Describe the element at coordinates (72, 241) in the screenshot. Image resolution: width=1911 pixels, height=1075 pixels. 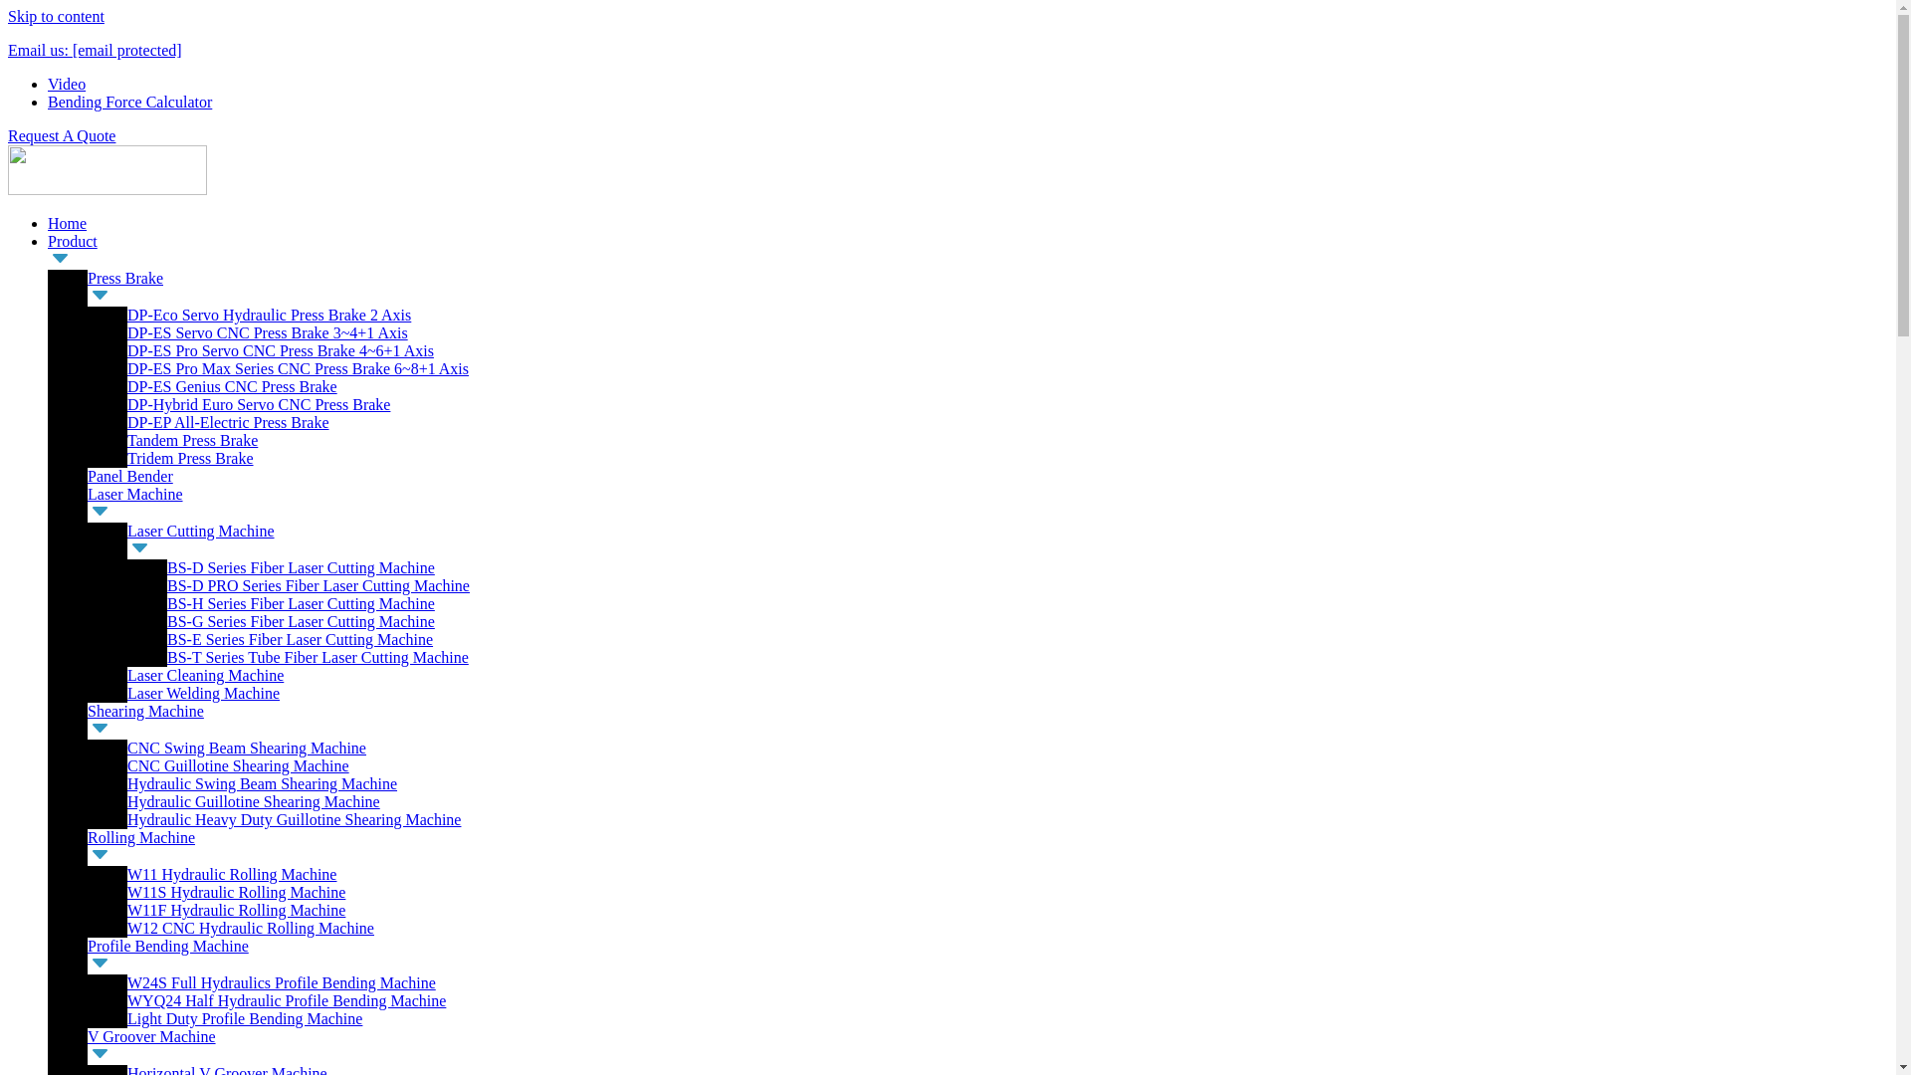
I see `Product` at that location.